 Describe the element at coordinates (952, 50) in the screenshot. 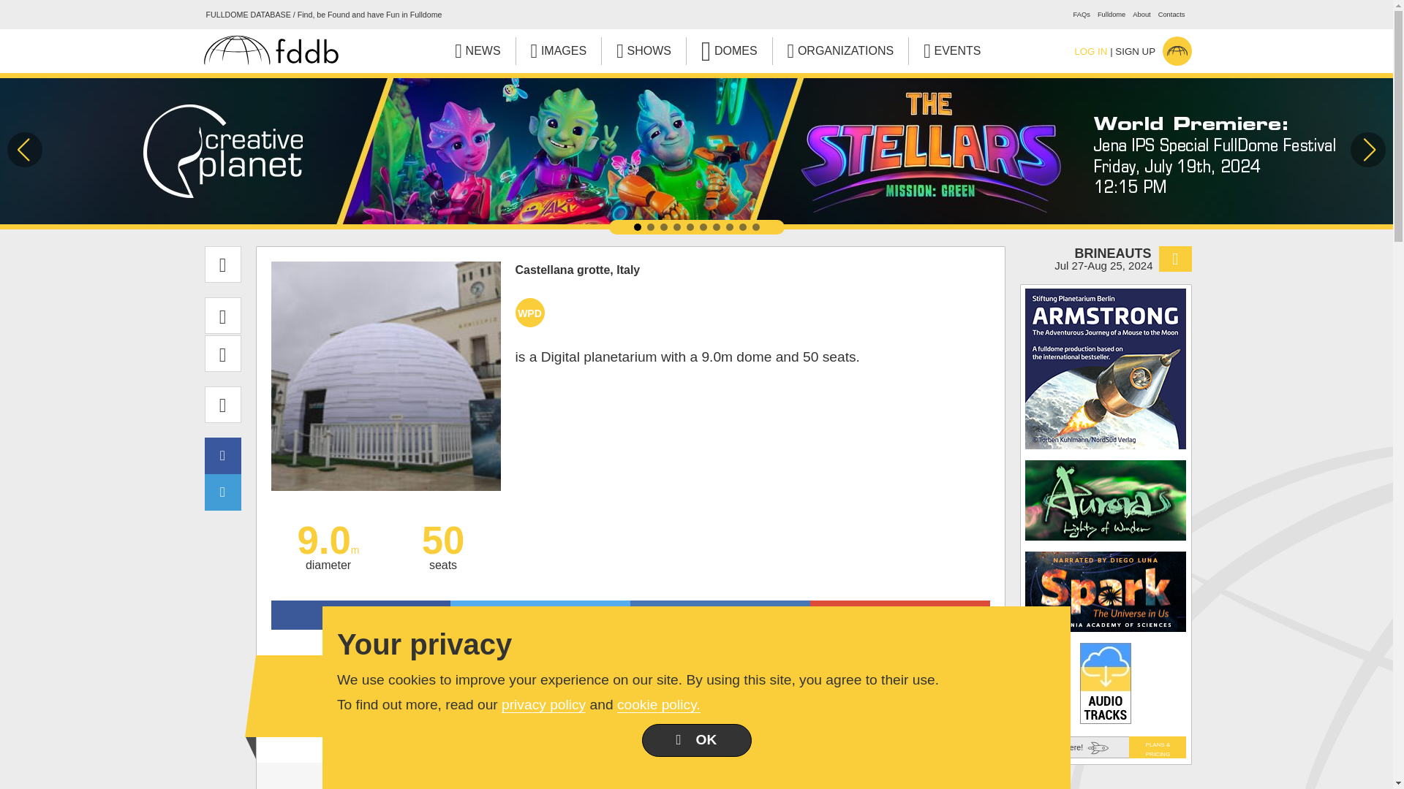

I see `EVENTS` at that location.